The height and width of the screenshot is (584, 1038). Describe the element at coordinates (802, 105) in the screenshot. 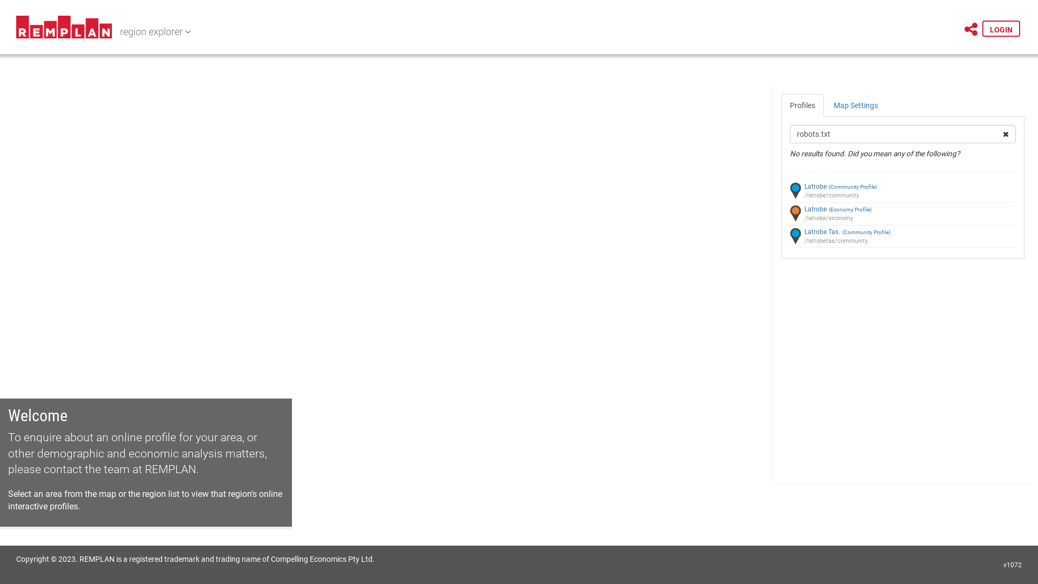

I see `Profiles` at that location.